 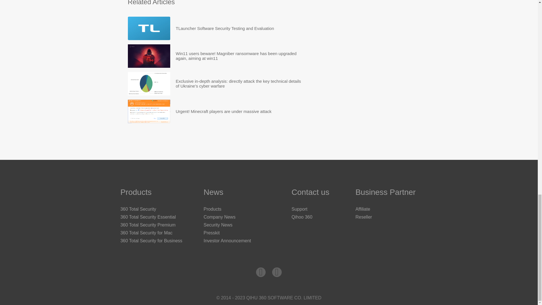 What do you see at coordinates (224, 111) in the screenshot?
I see `Urgent! Minecraft players are under massive attack` at bounding box center [224, 111].